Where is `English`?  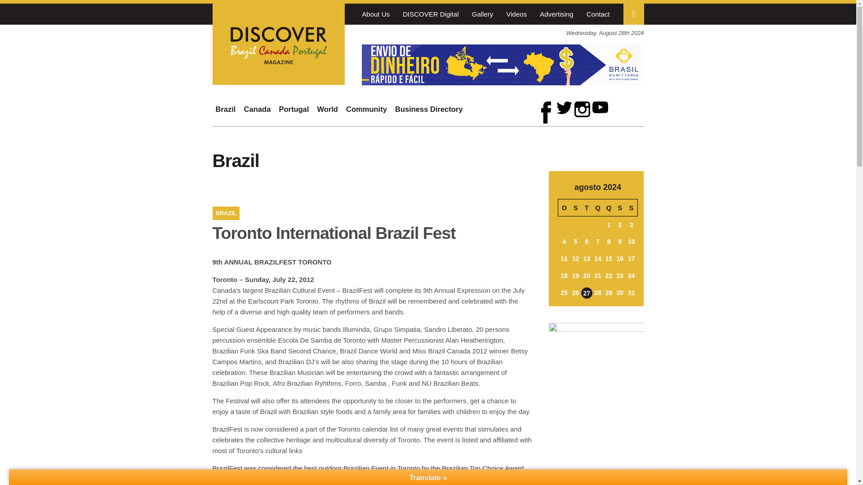
English is located at coordinates (367, 33).